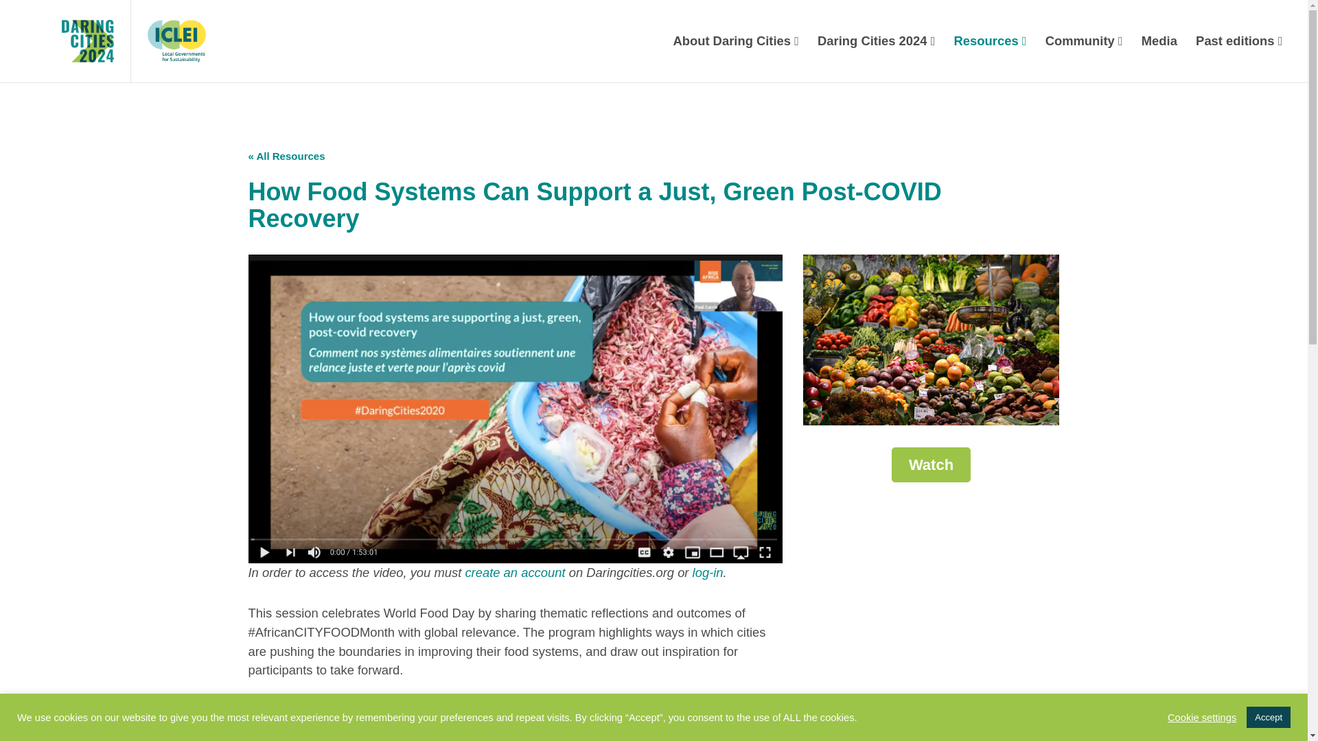 The height and width of the screenshot is (741, 1318). I want to click on Daring Cities, so click(65, 41).